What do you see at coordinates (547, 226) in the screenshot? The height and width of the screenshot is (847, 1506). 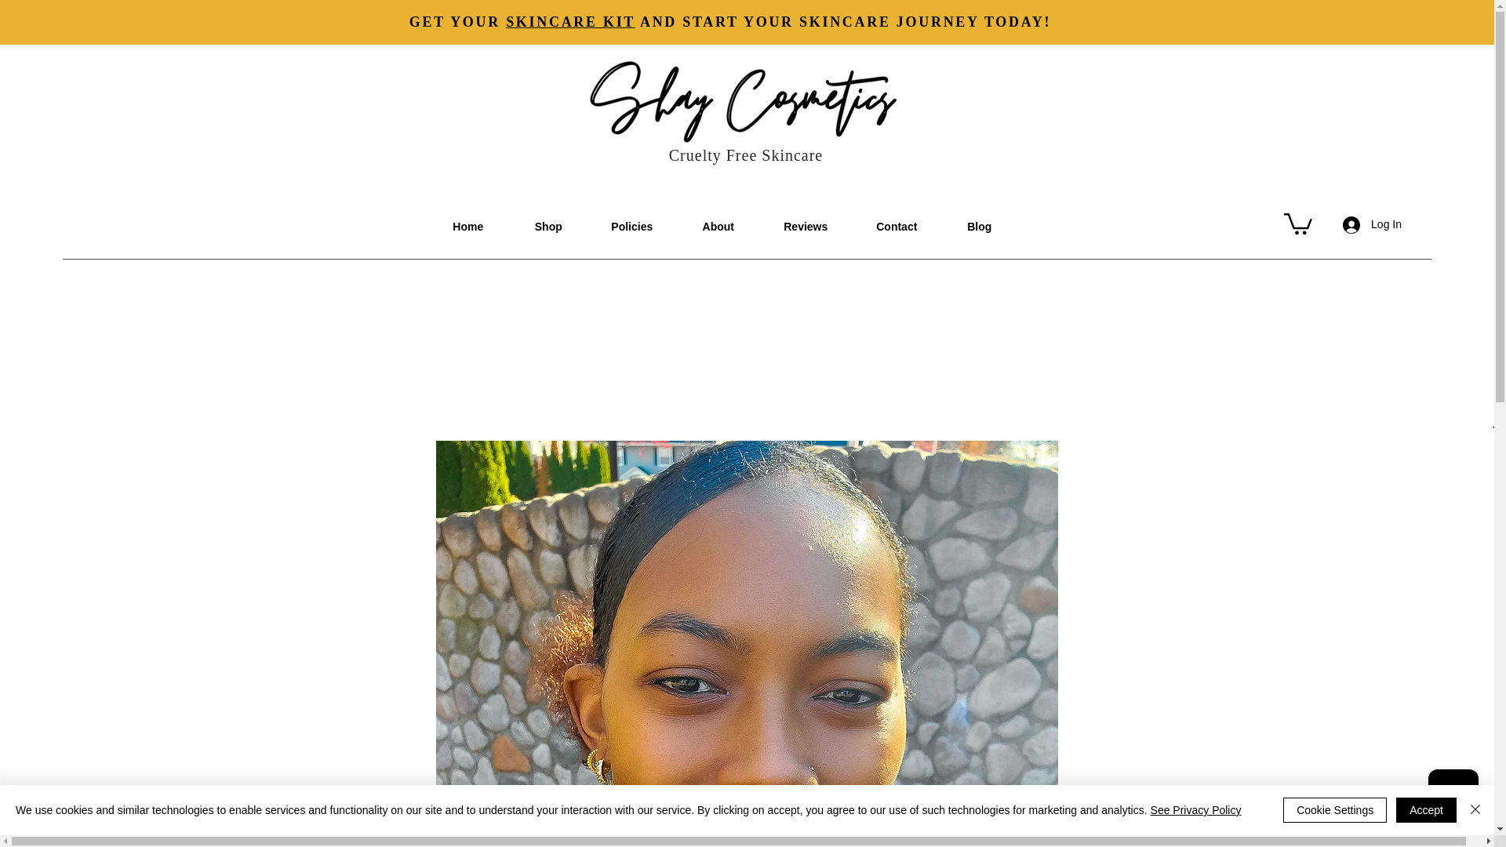 I see `Shop` at bounding box center [547, 226].